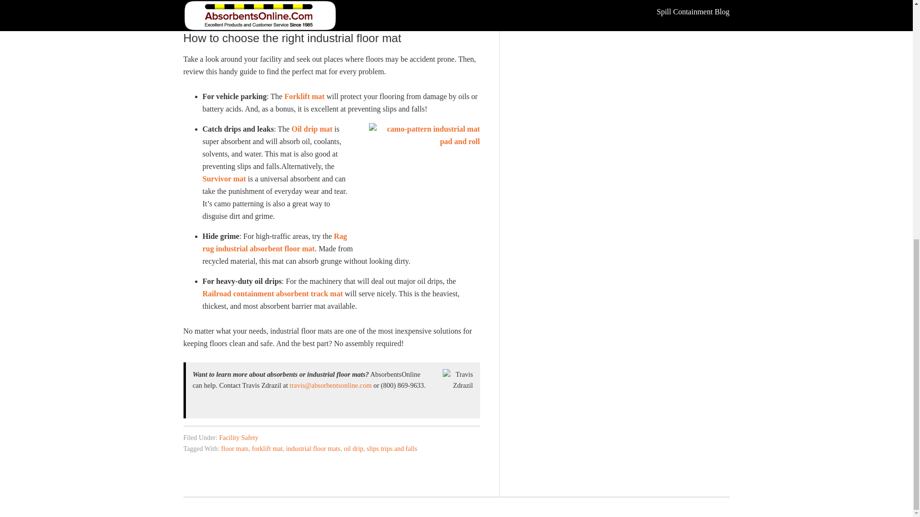 The width and height of the screenshot is (920, 517). I want to click on floor mats, so click(235, 449).